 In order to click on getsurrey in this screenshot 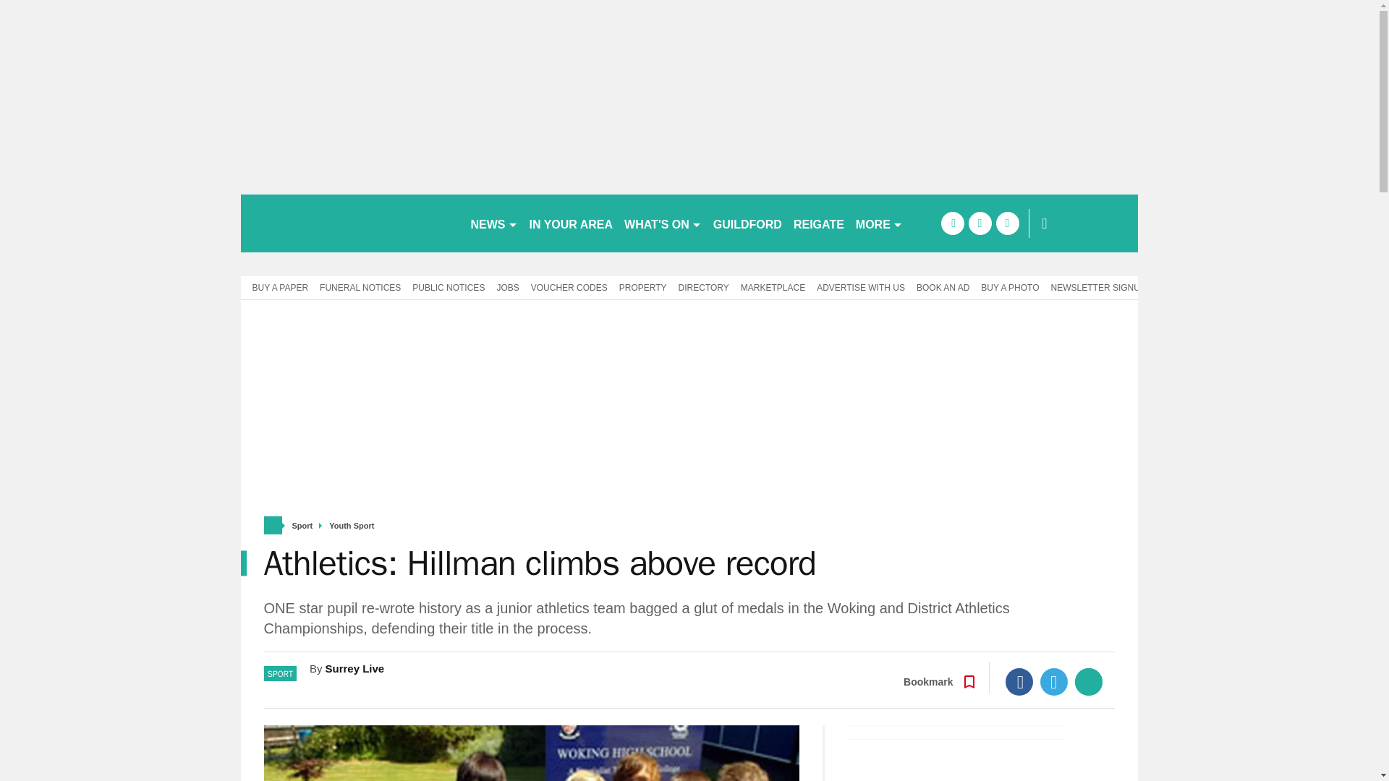, I will do `click(349, 223)`.